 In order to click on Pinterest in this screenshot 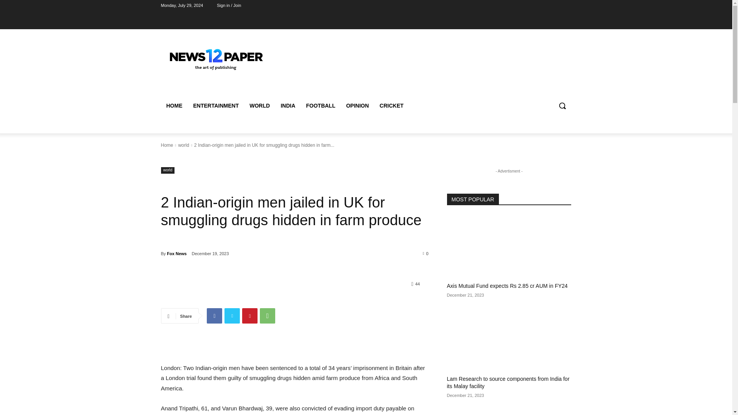, I will do `click(250, 316)`.